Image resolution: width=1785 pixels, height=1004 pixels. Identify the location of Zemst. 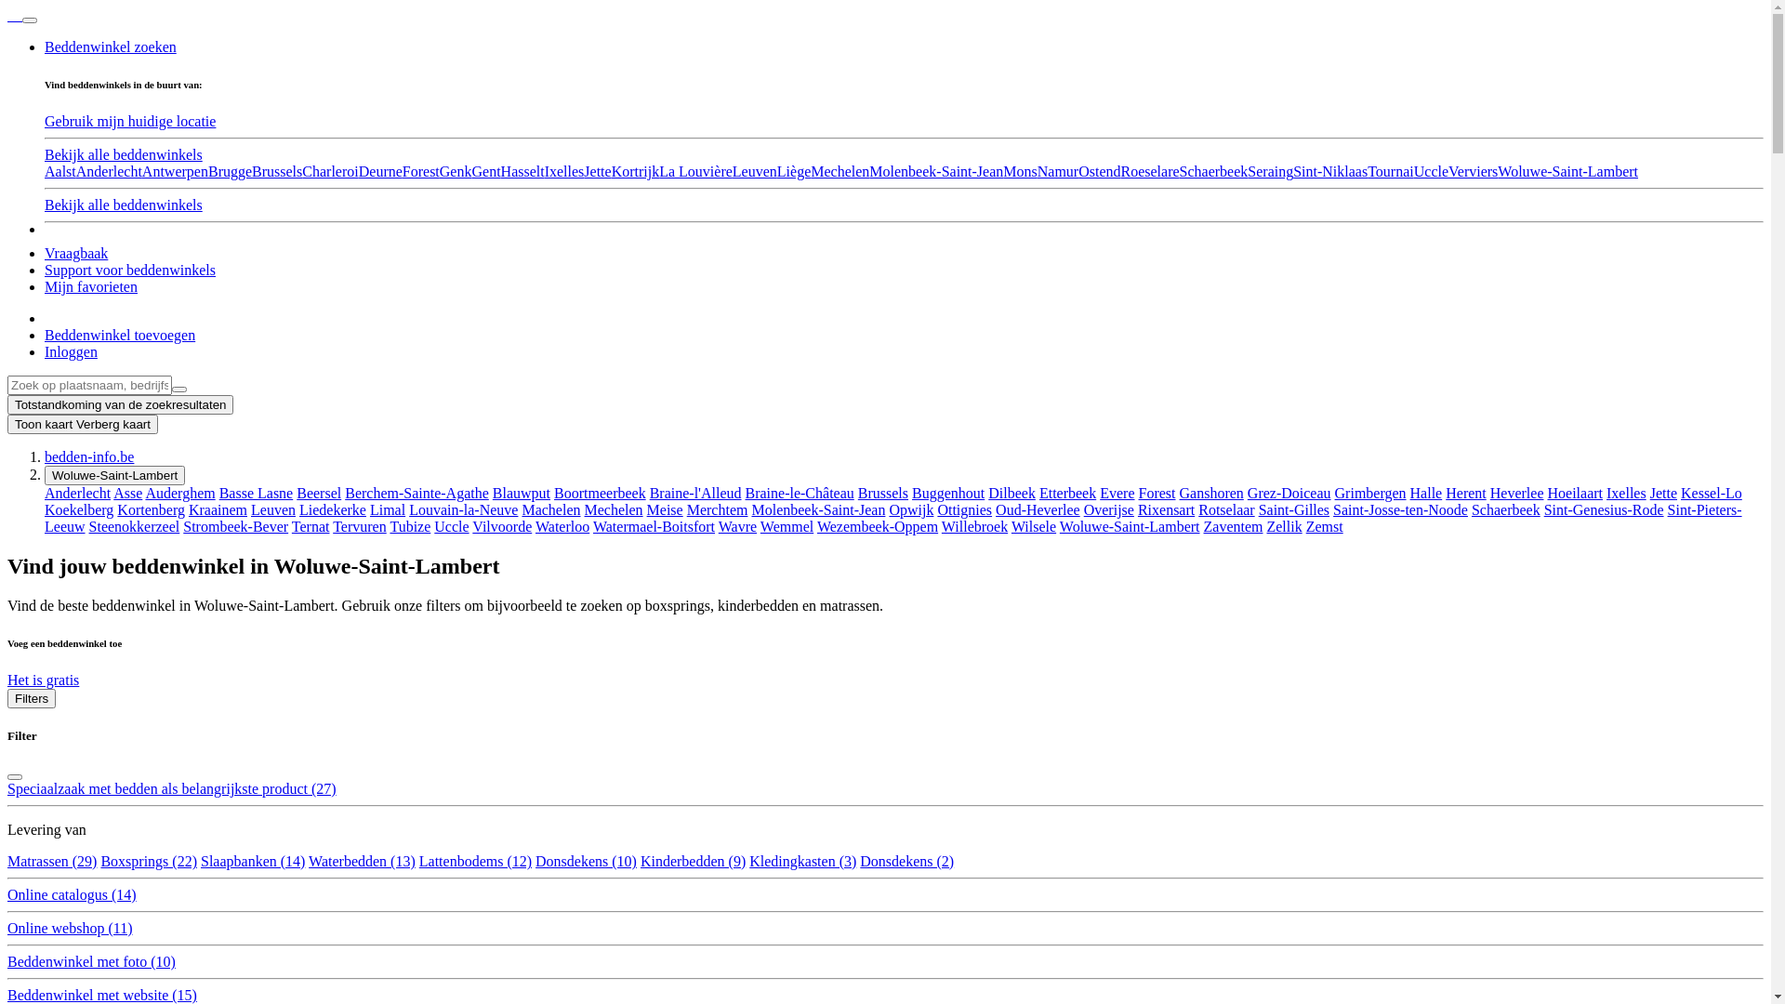
(1325, 526).